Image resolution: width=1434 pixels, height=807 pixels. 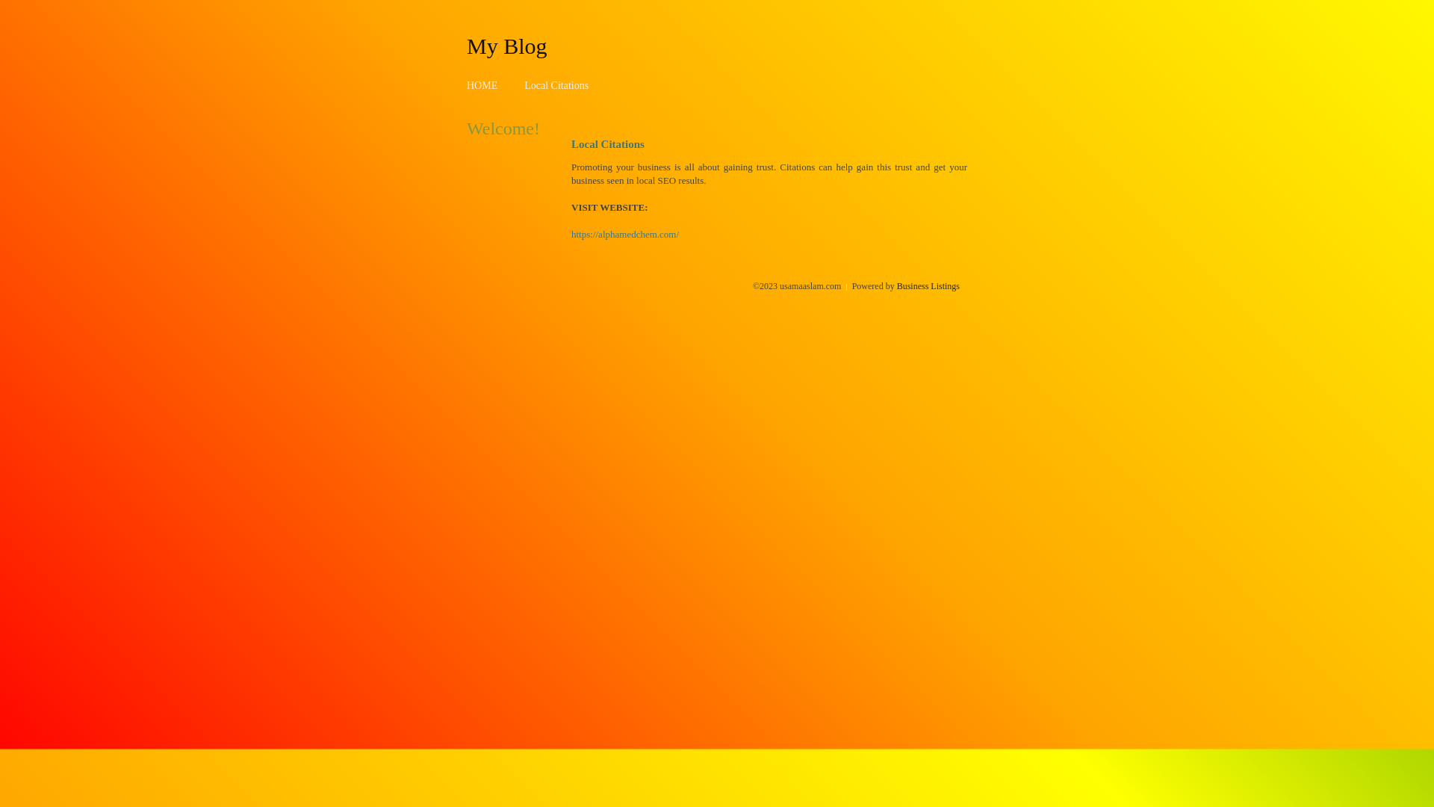 What do you see at coordinates (556, 85) in the screenshot?
I see `Local Citations` at bounding box center [556, 85].